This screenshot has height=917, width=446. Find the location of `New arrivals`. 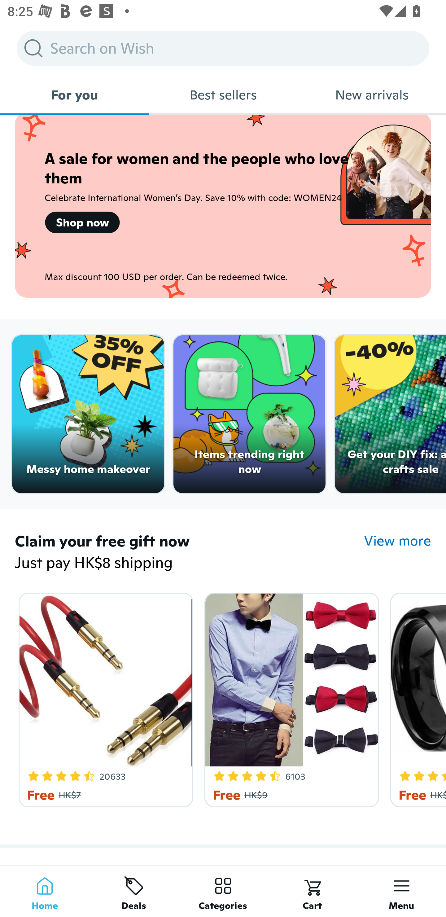

New arrivals is located at coordinates (372, 95).